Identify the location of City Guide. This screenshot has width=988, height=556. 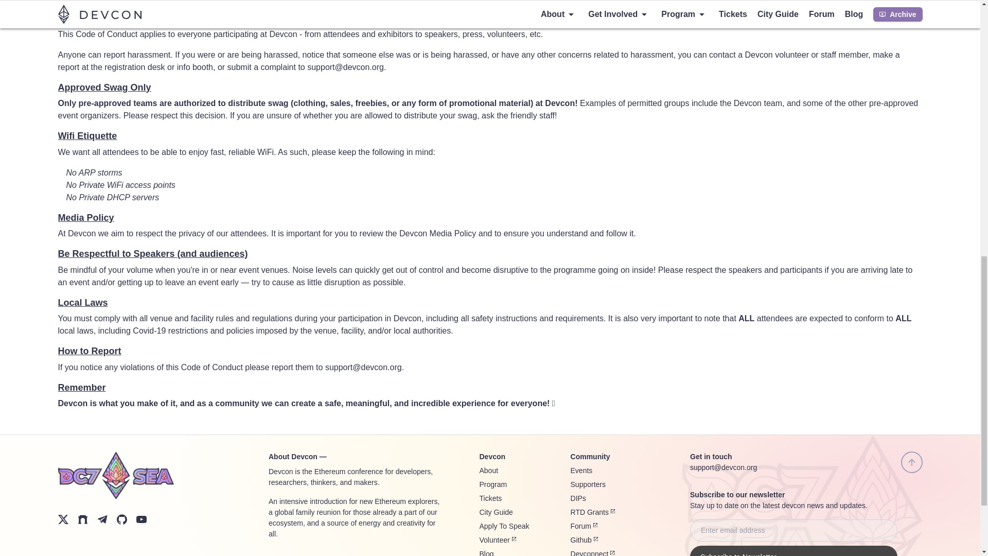
(496, 512).